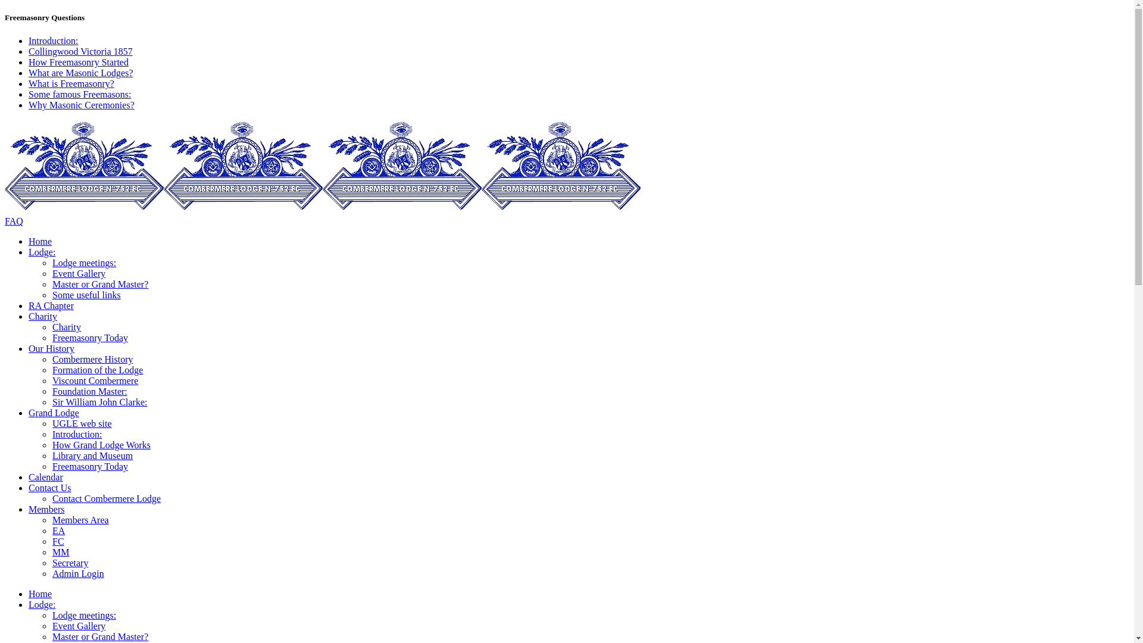  What do you see at coordinates (90, 467) in the screenshot?
I see `Freemasonry Today` at bounding box center [90, 467].